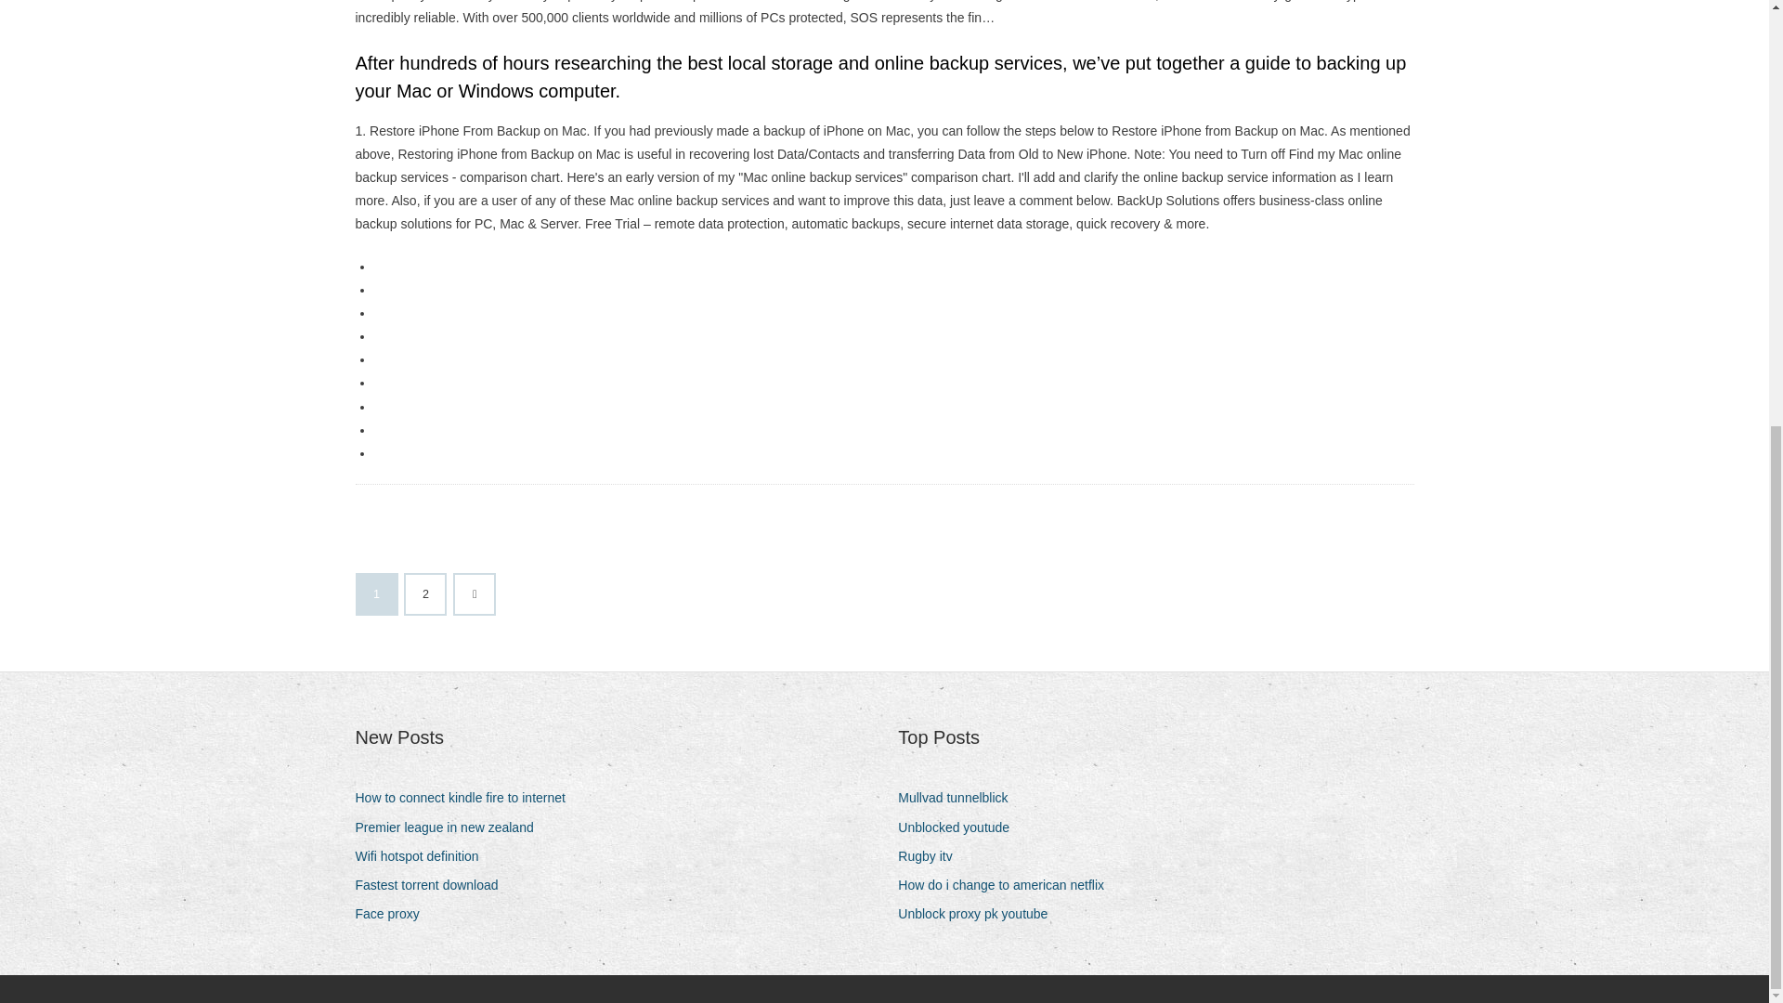  Describe the element at coordinates (425, 593) in the screenshot. I see `2` at that location.